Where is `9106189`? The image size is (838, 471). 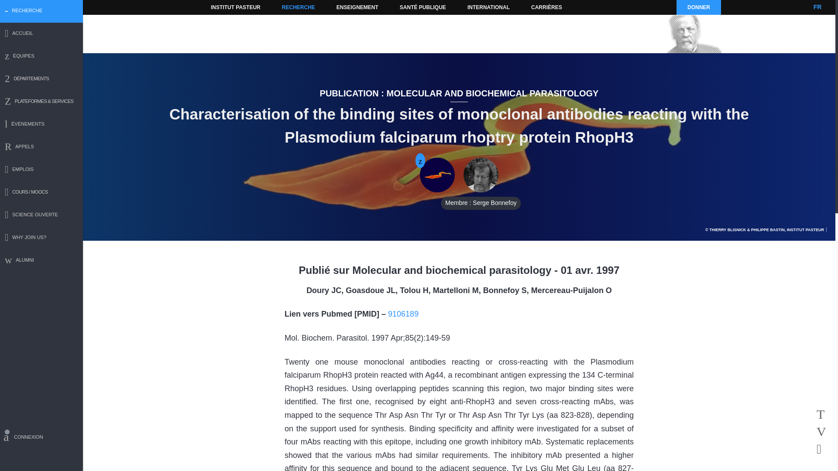 9106189 is located at coordinates (403, 314).